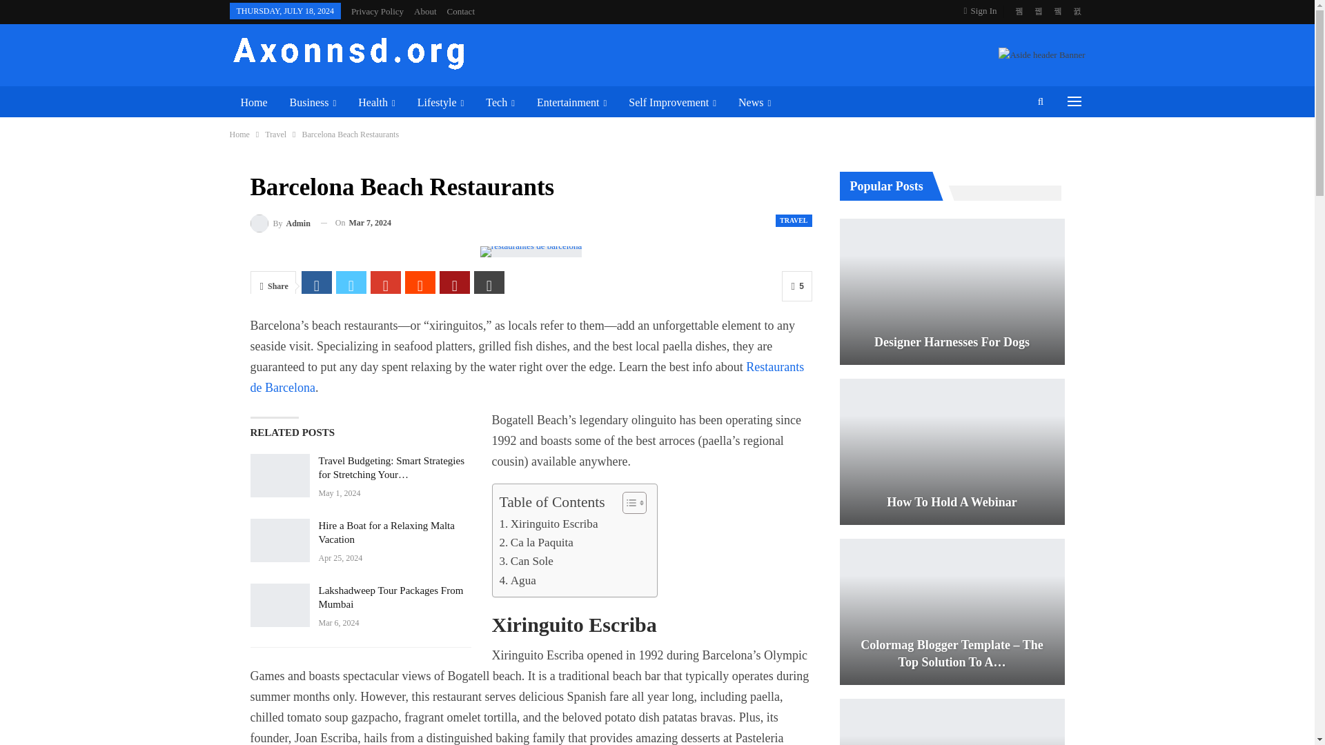 Image resolution: width=1325 pixels, height=745 pixels. Describe the element at coordinates (461, 11) in the screenshot. I see `Contact` at that location.